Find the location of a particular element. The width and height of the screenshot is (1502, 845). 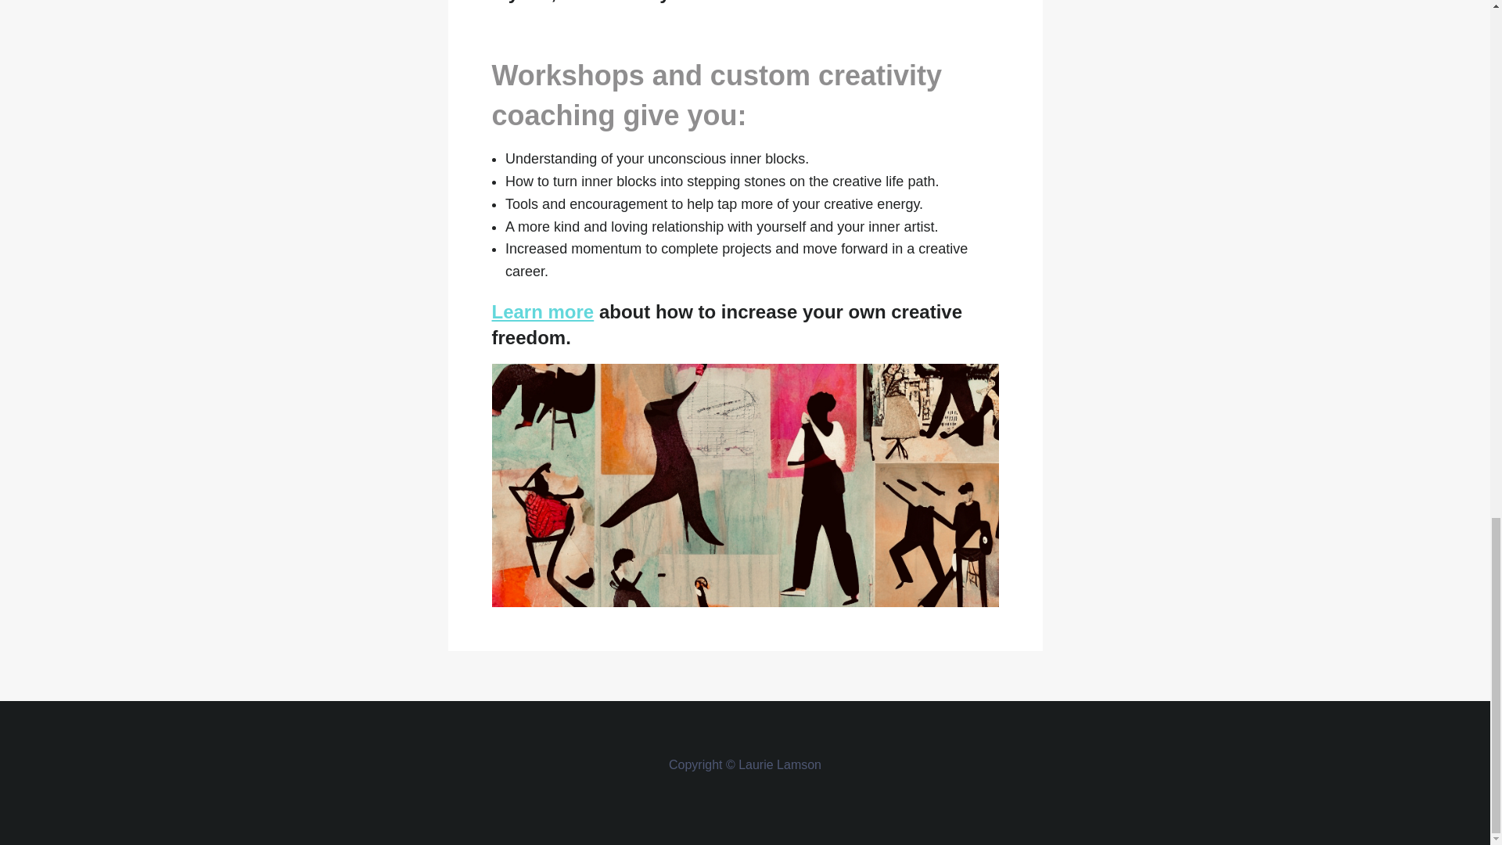

Learn more is located at coordinates (541, 311).